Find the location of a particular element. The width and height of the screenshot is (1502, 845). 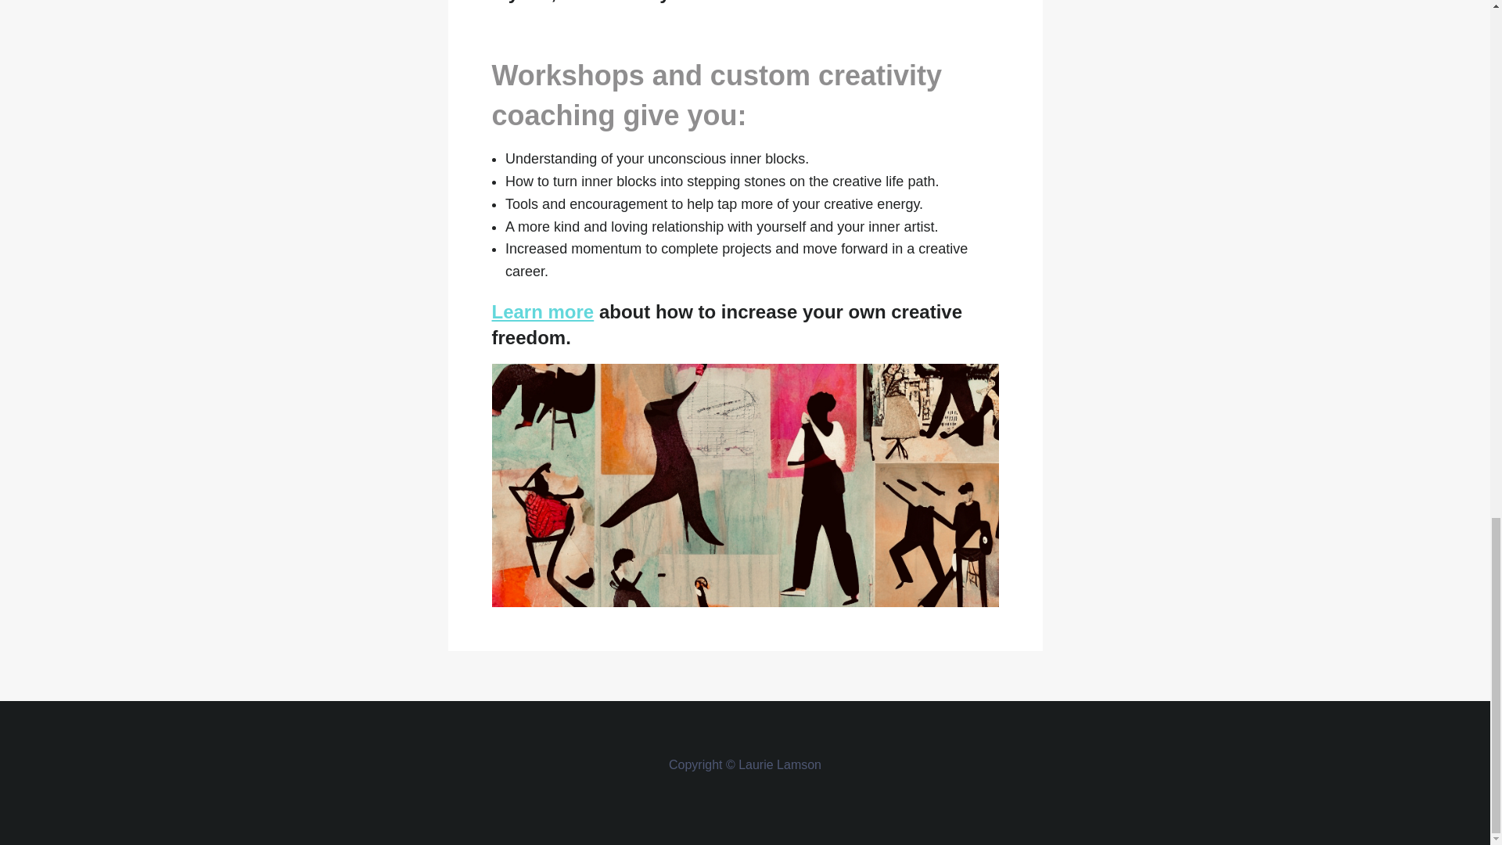

Learn more is located at coordinates (541, 311).